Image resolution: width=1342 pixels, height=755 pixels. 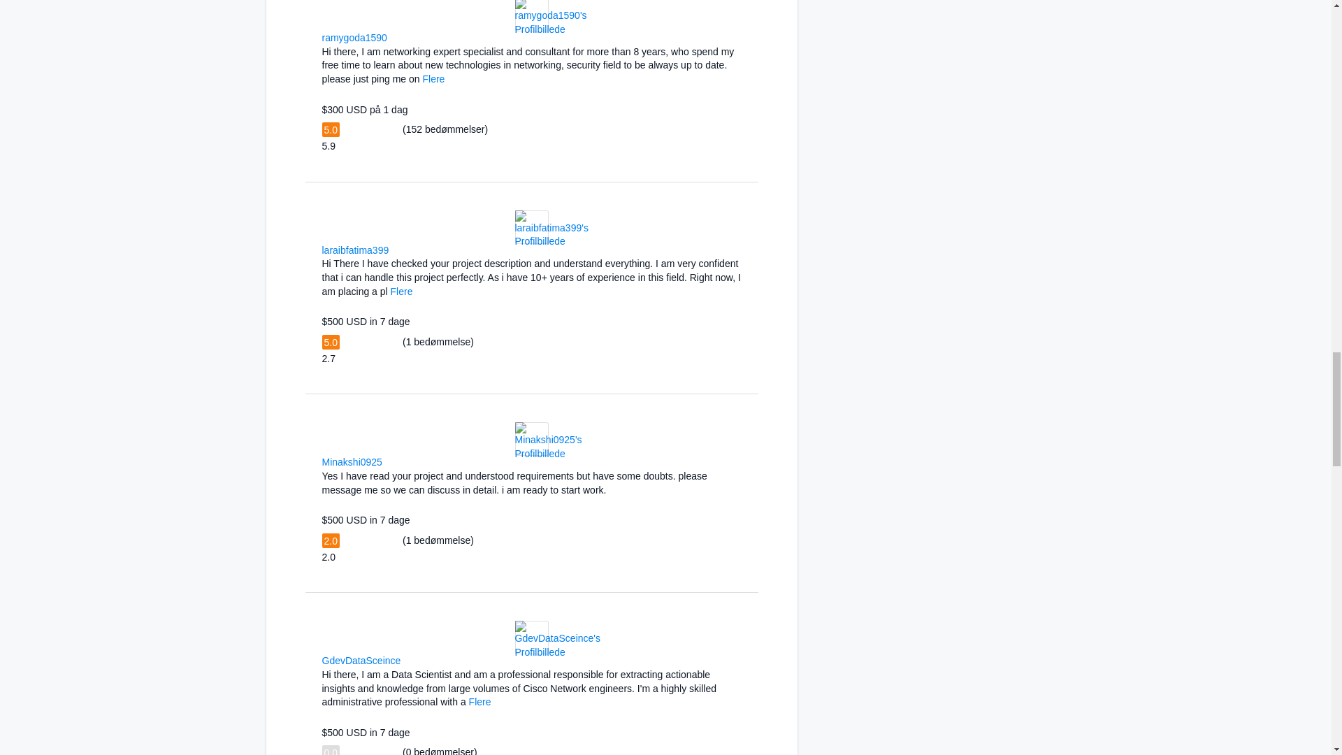 What do you see at coordinates (361, 660) in the screenshot?
I see `GdevDataSceince` at bounding box center [361, 660].